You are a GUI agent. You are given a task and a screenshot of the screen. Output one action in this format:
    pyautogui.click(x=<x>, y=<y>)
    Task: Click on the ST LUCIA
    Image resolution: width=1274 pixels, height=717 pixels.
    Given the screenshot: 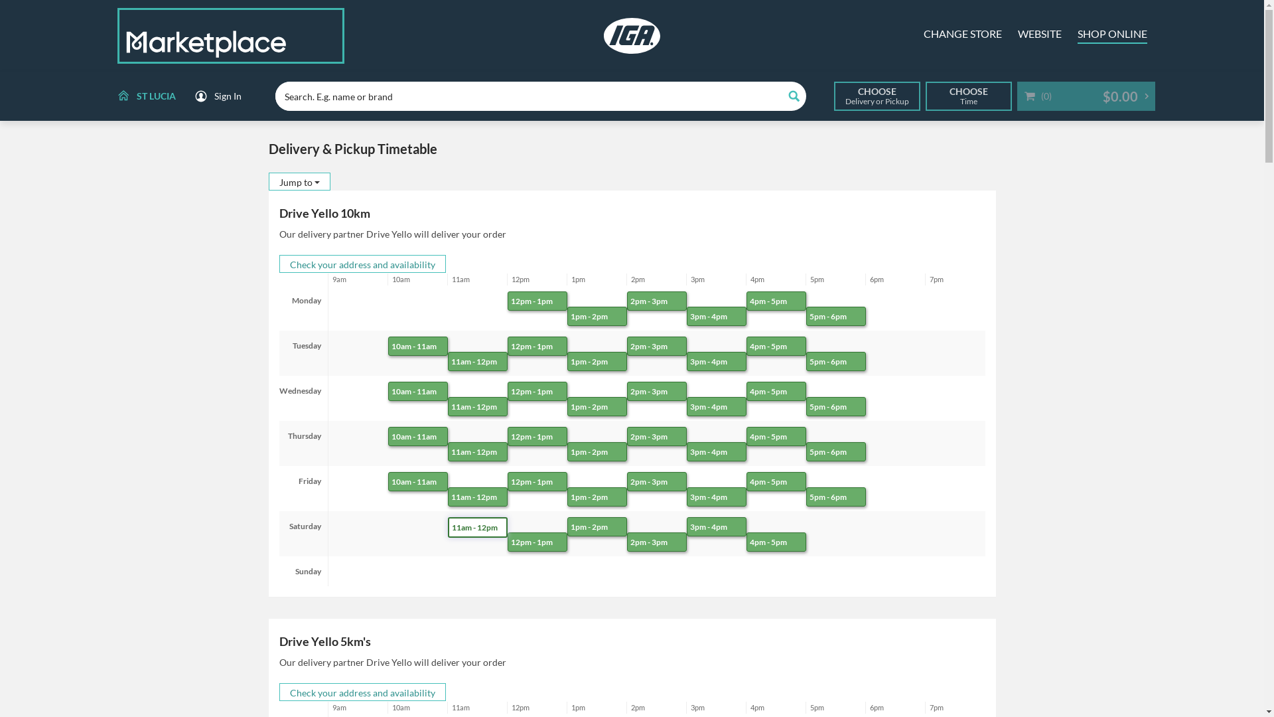 What is the action you would take?
    pyautogui.click(x=145, y=96)
    